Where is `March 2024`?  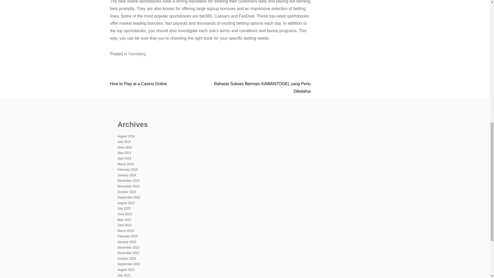
March 2024 is located at coordinates (125, 164).